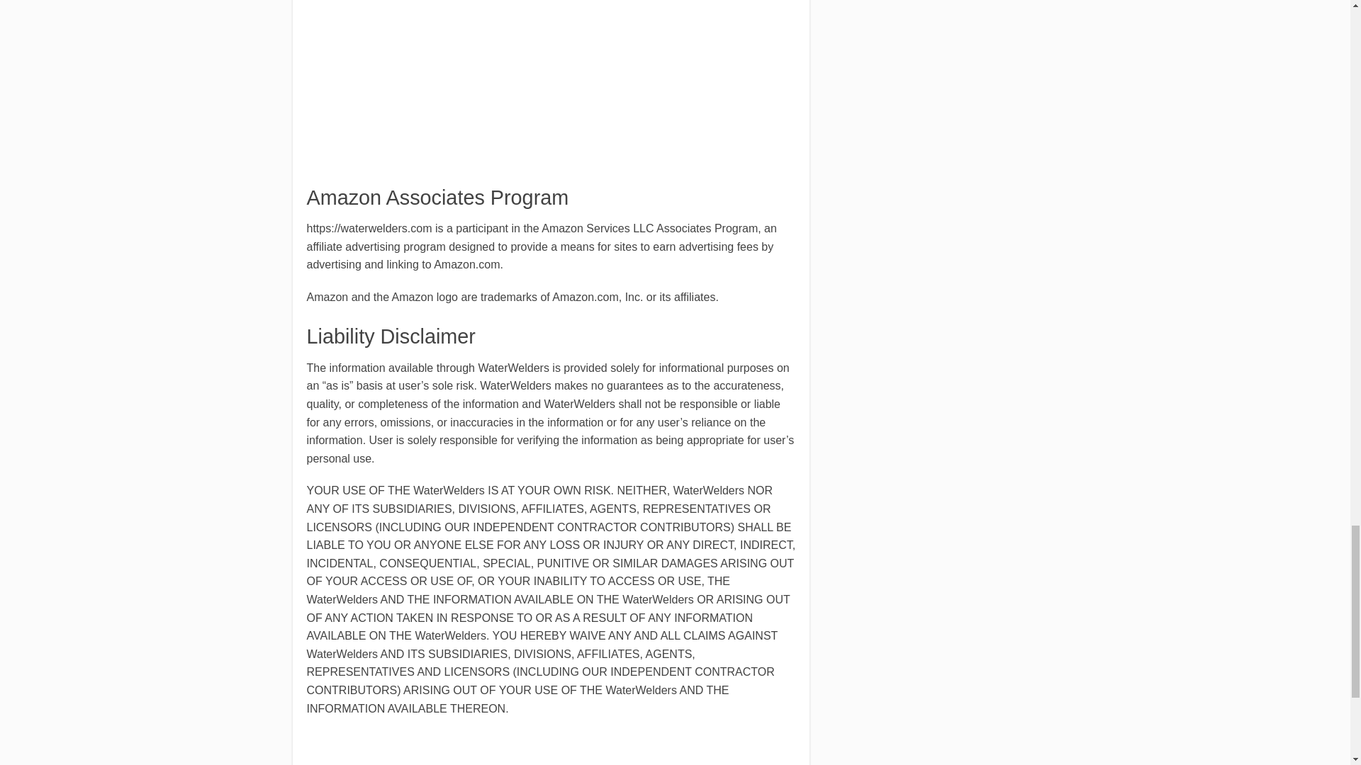  I want to click on Welding and Metal Fabrication, so click(359, 25).